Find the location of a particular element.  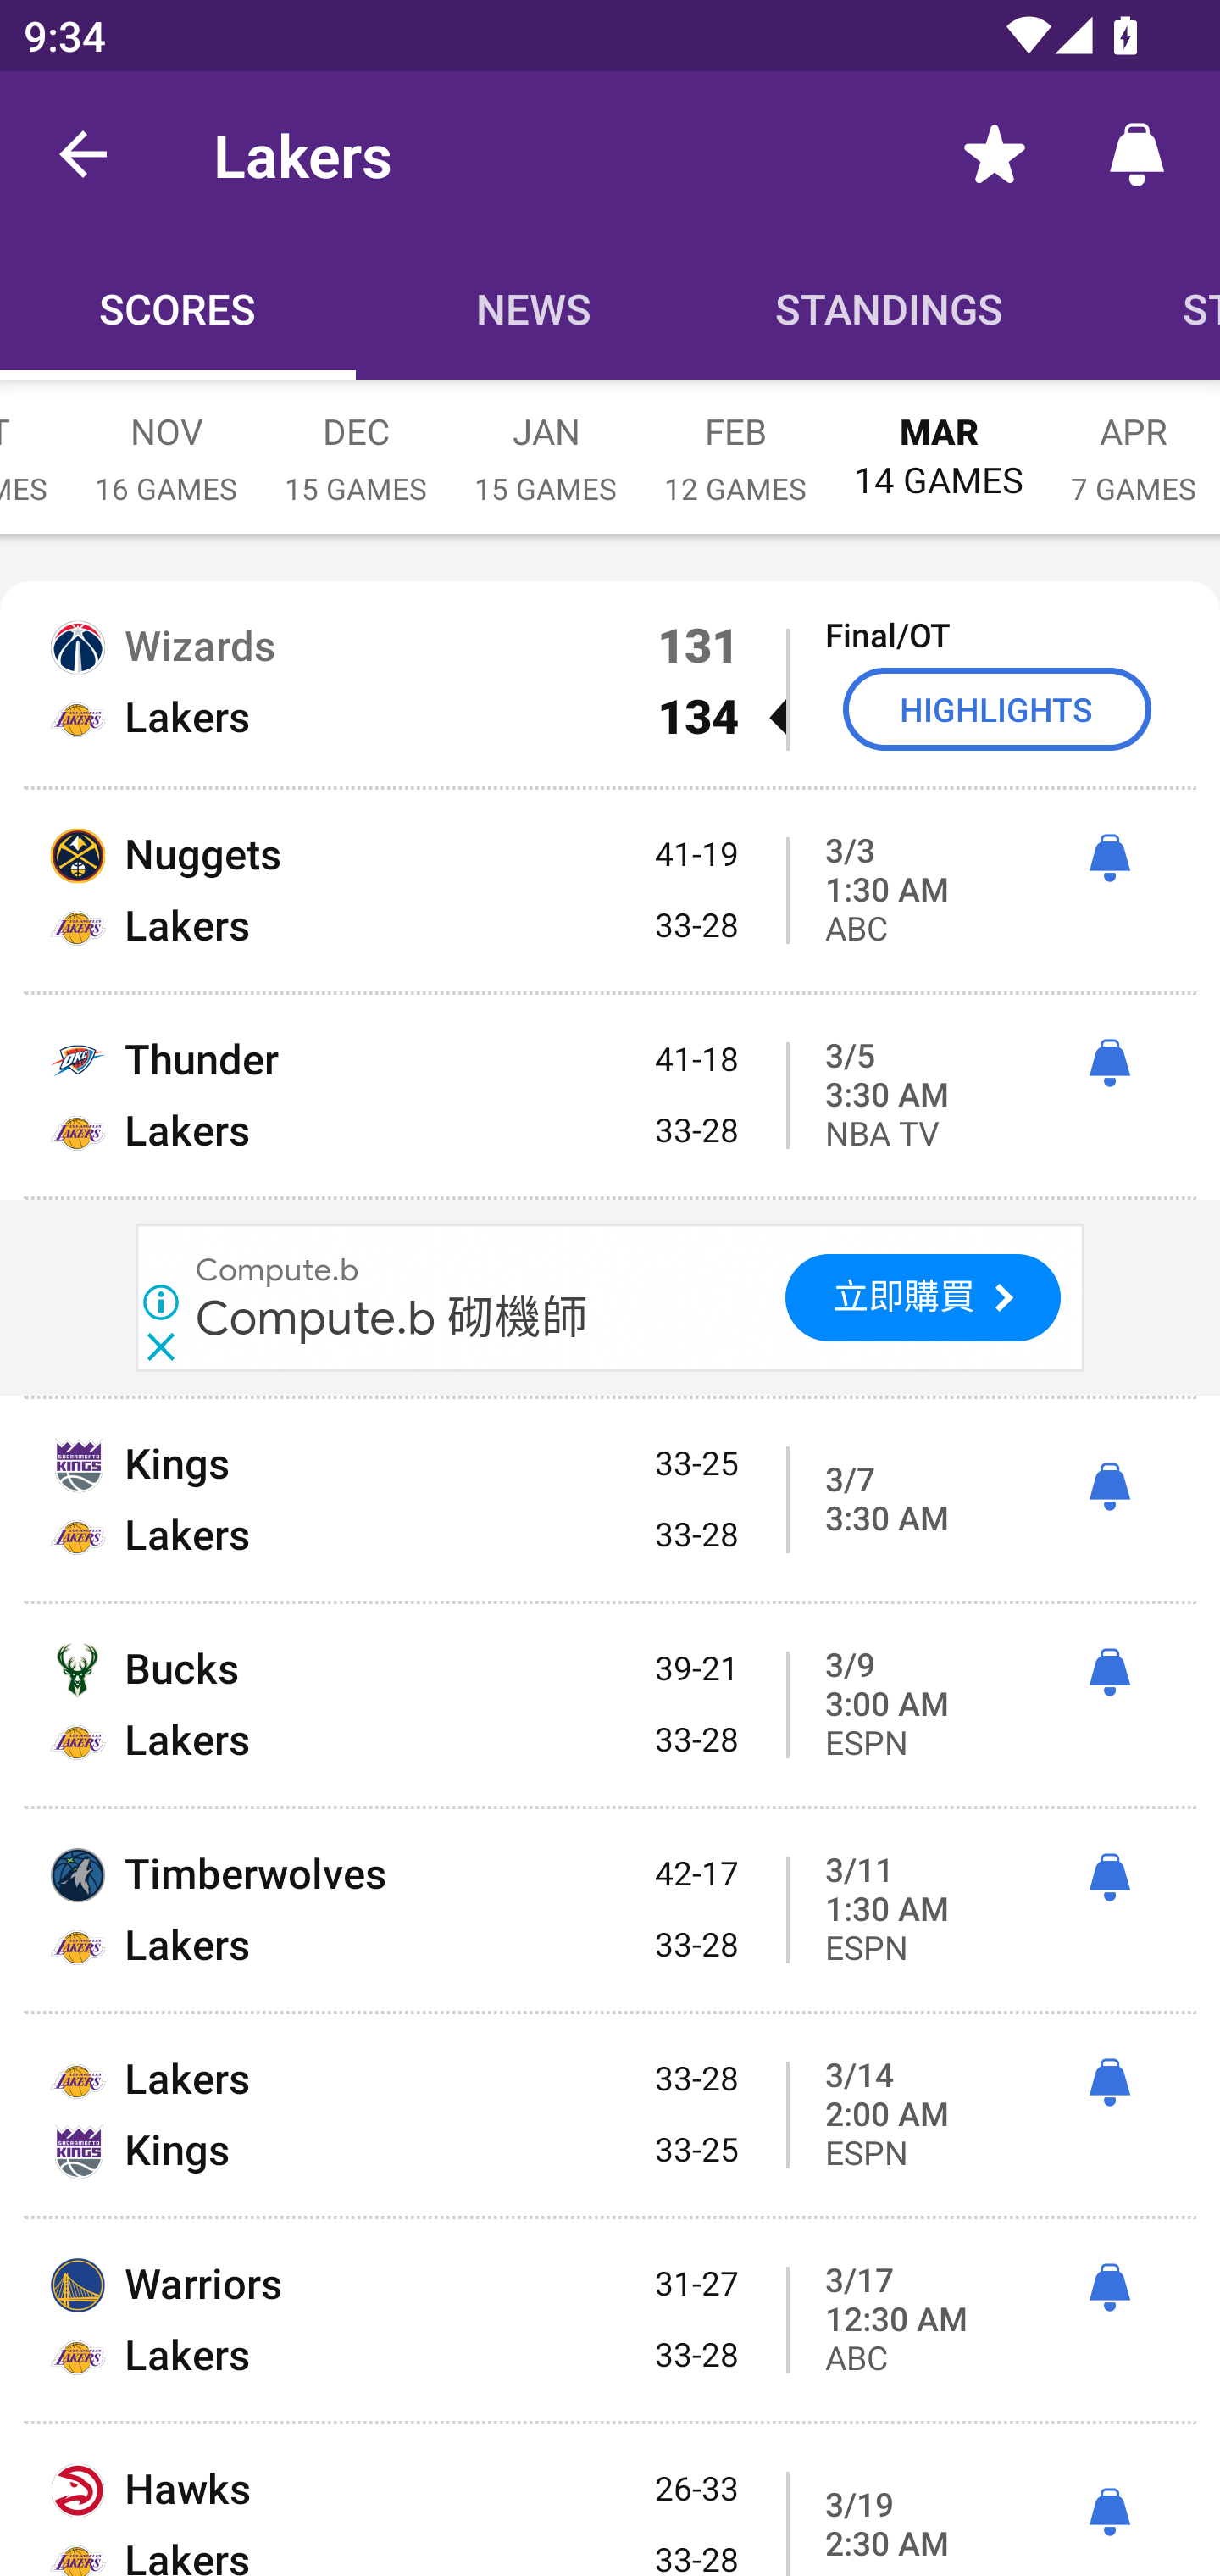

ì is located at coordinates (1109, 1673).